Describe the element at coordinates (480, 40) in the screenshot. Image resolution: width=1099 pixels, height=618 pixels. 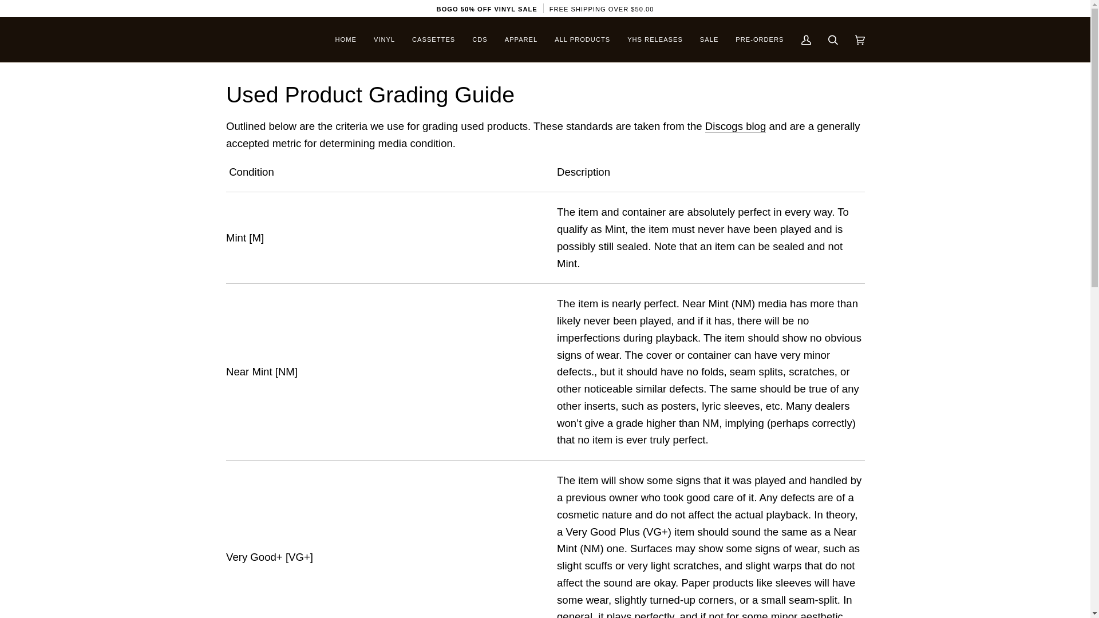
I see `CDS` at that location.